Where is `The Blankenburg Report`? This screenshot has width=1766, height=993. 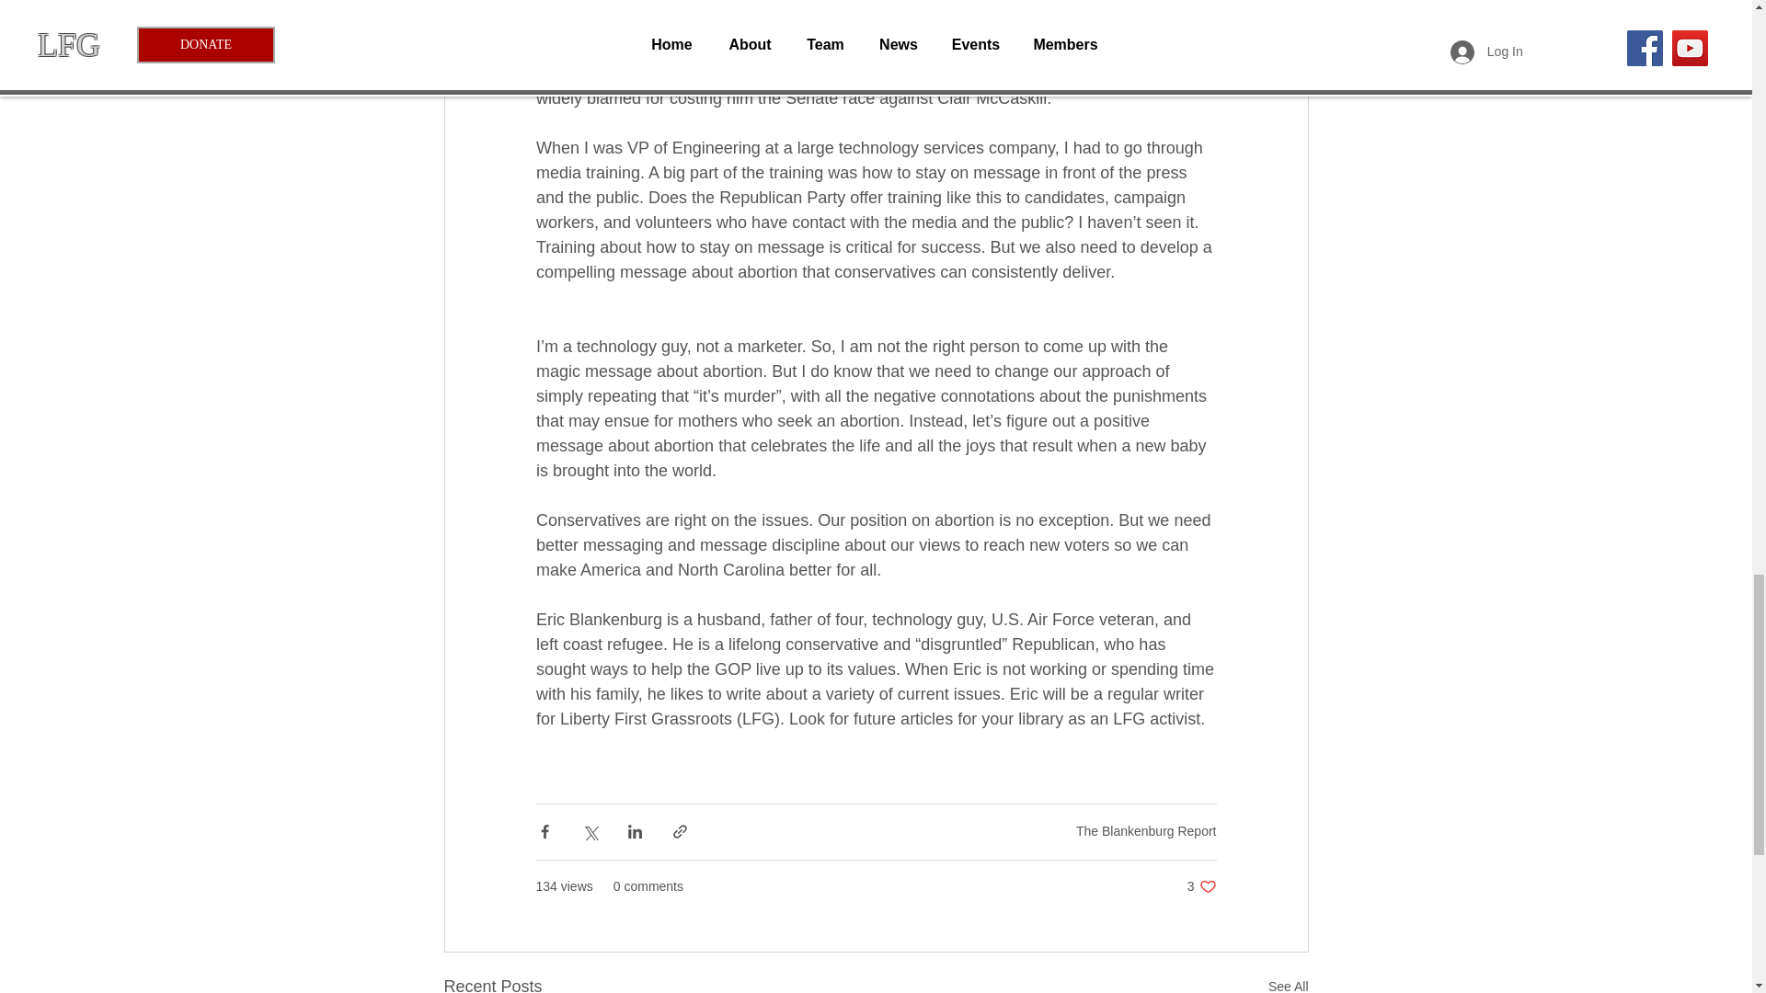 The Blankenburg Report is located at coordinates (1201, 886).